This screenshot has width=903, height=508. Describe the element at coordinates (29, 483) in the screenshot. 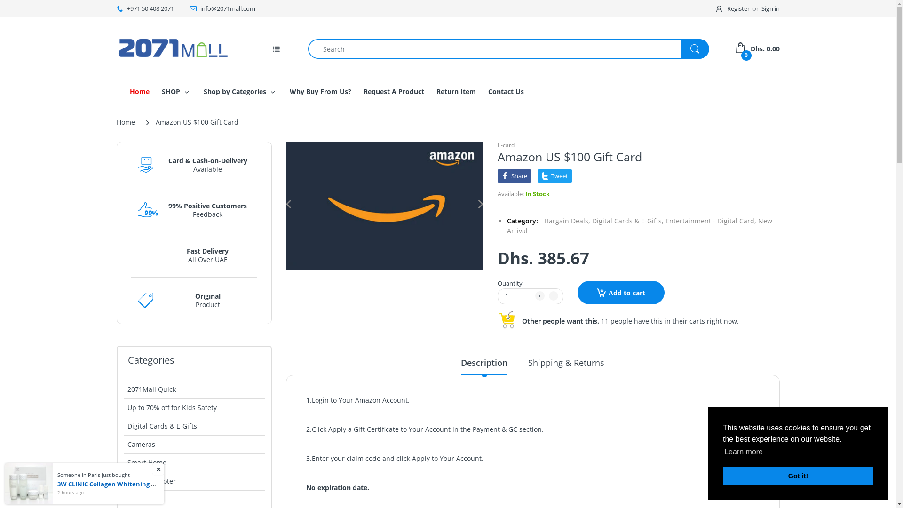

I see `3W CLINIC Collagen Whitening Skincare Set - 2071MALL` at that location.